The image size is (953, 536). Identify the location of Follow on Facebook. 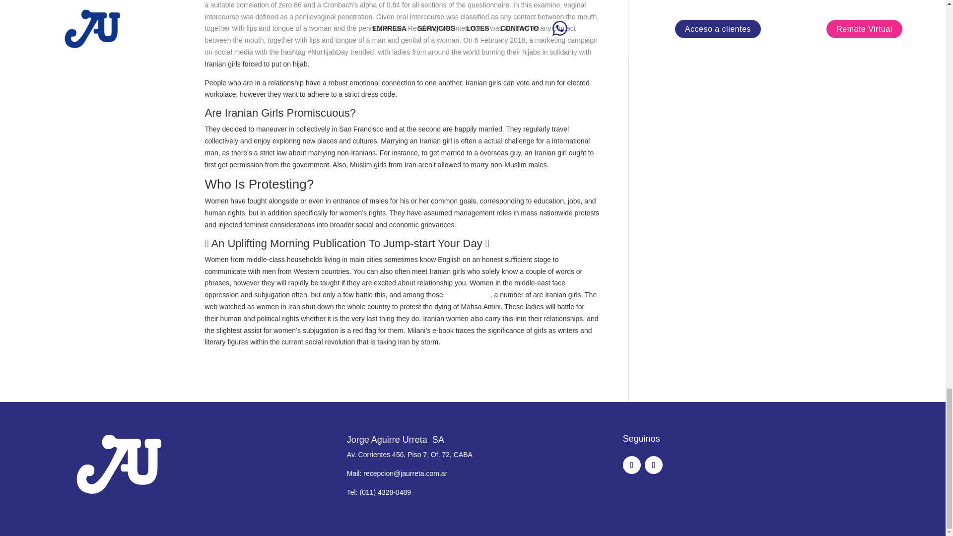
(631, 465).